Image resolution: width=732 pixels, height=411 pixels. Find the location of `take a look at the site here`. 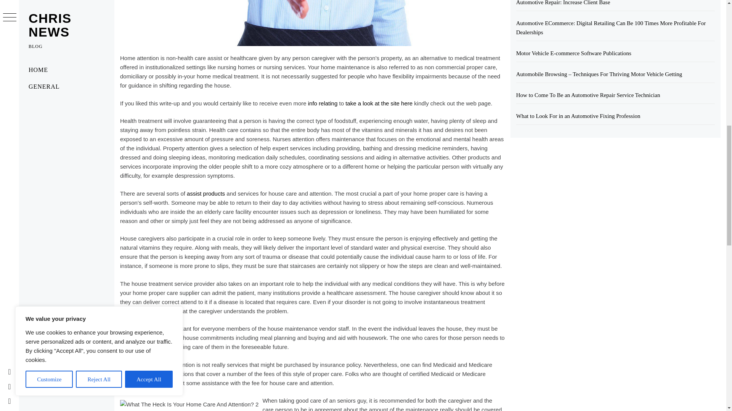

take a look at the site here is located at coordinates (379, 103).